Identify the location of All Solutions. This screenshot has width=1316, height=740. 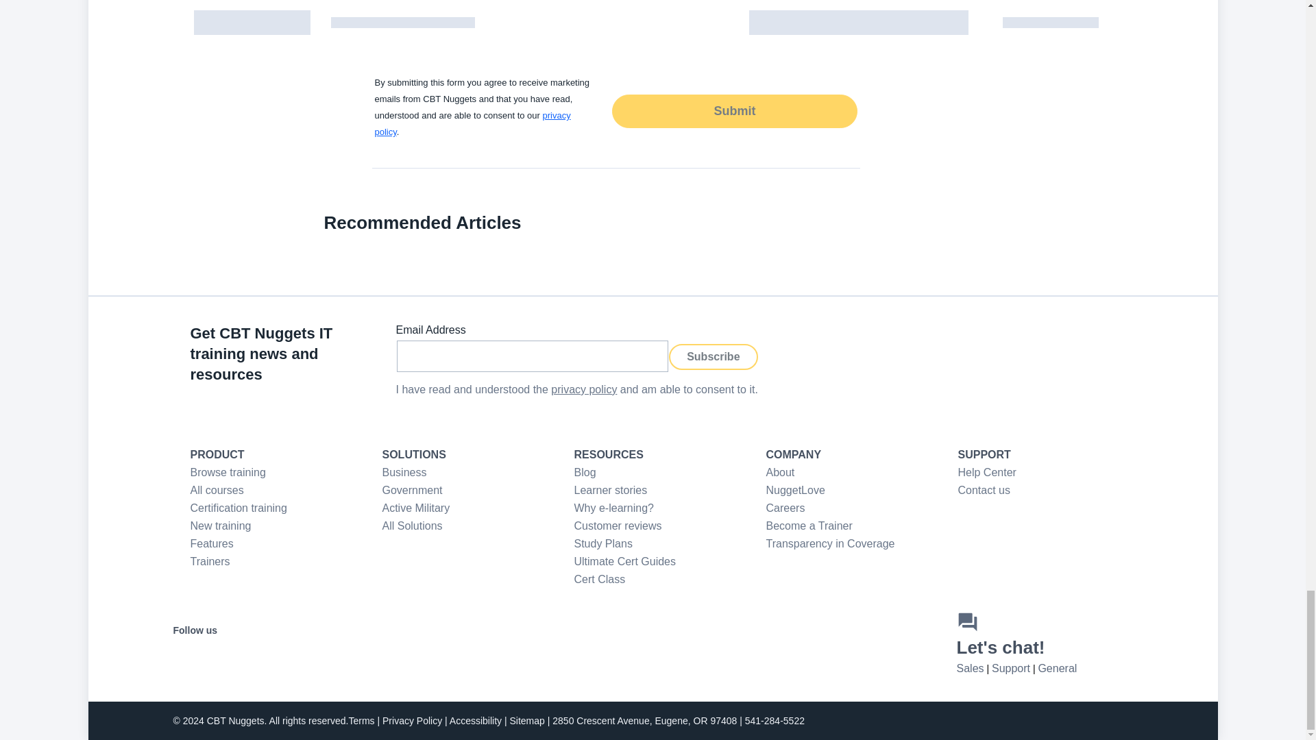
(413, 526).